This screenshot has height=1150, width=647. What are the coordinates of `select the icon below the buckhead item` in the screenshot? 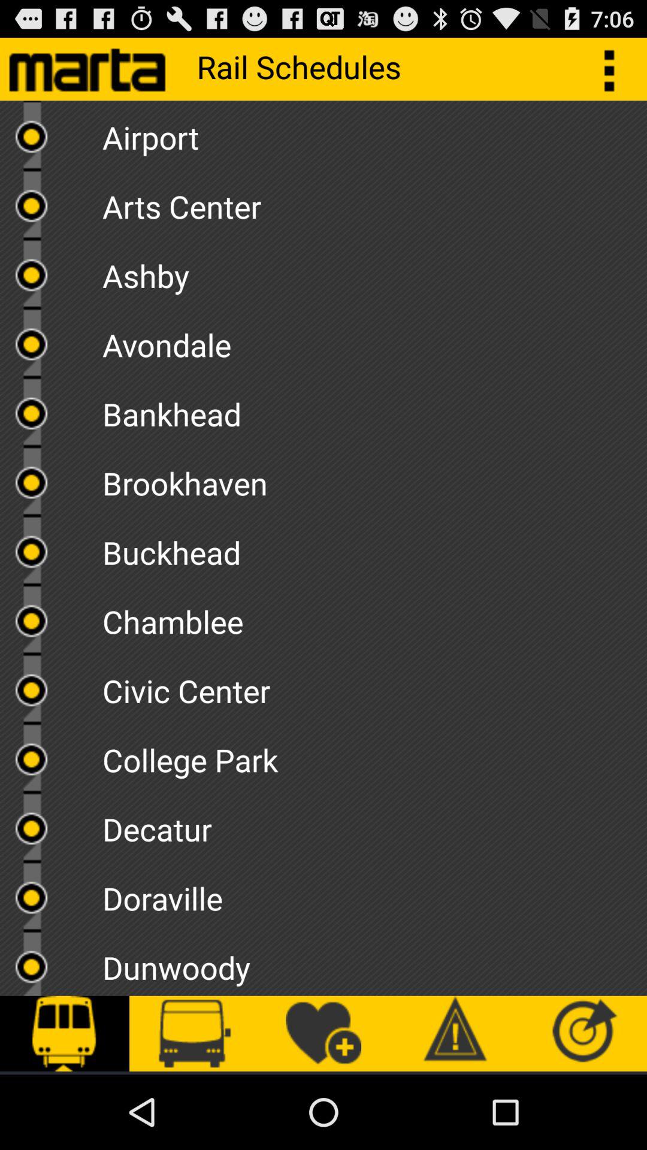 It's located at (374, 618).